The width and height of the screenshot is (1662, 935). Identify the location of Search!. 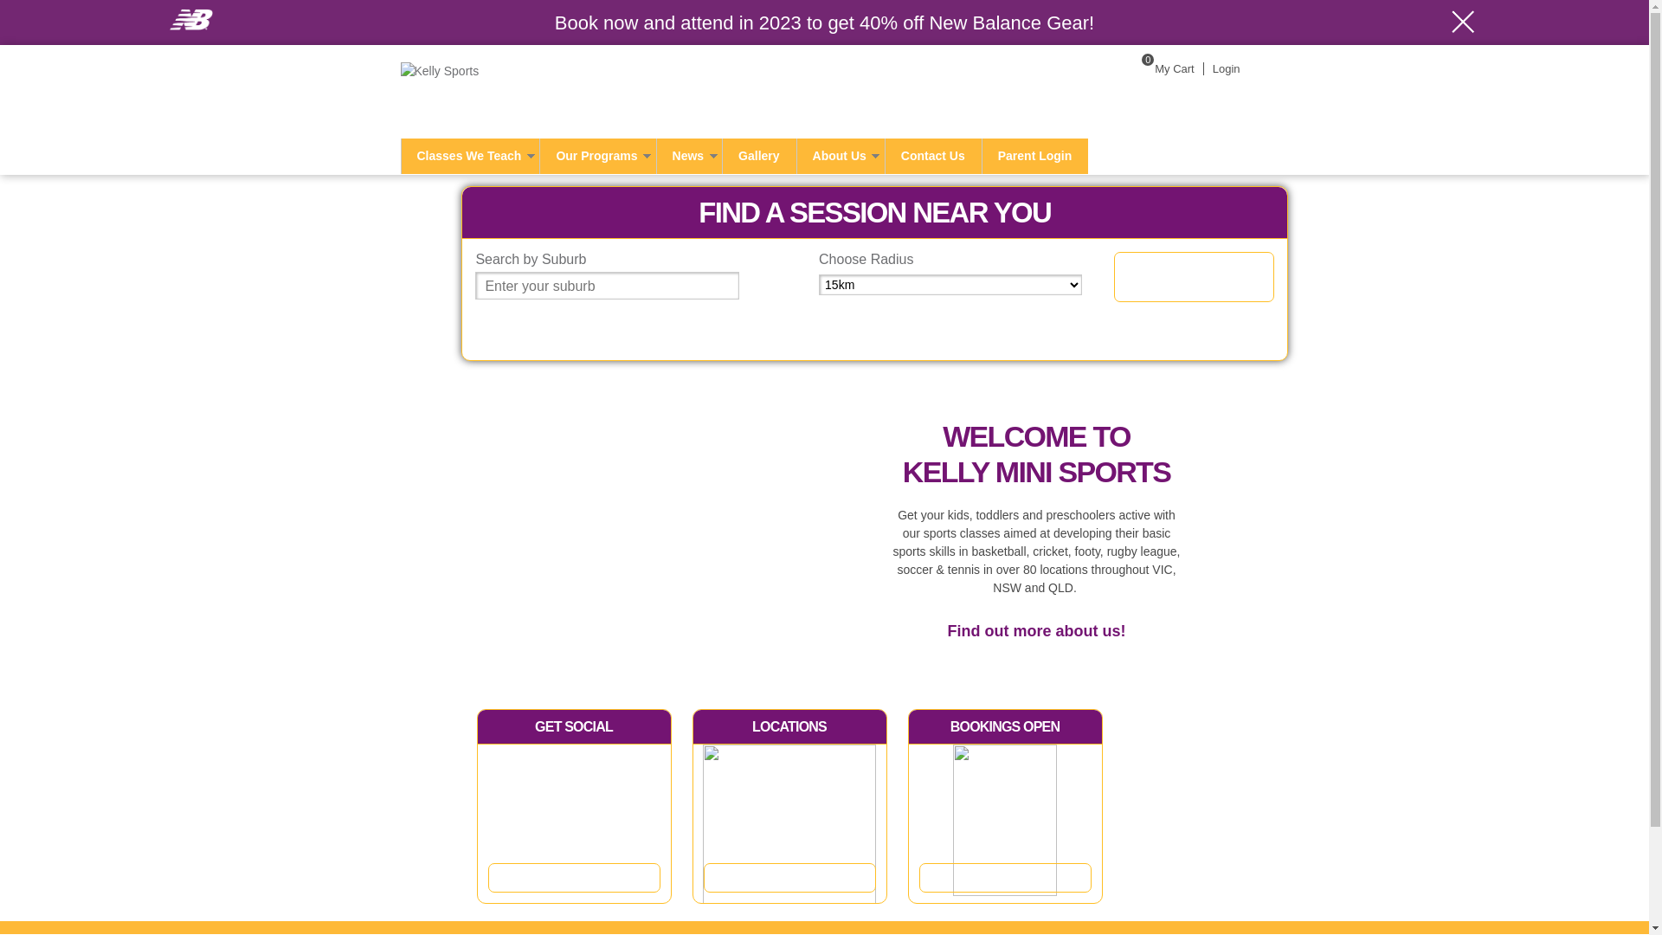
(1195, 277).